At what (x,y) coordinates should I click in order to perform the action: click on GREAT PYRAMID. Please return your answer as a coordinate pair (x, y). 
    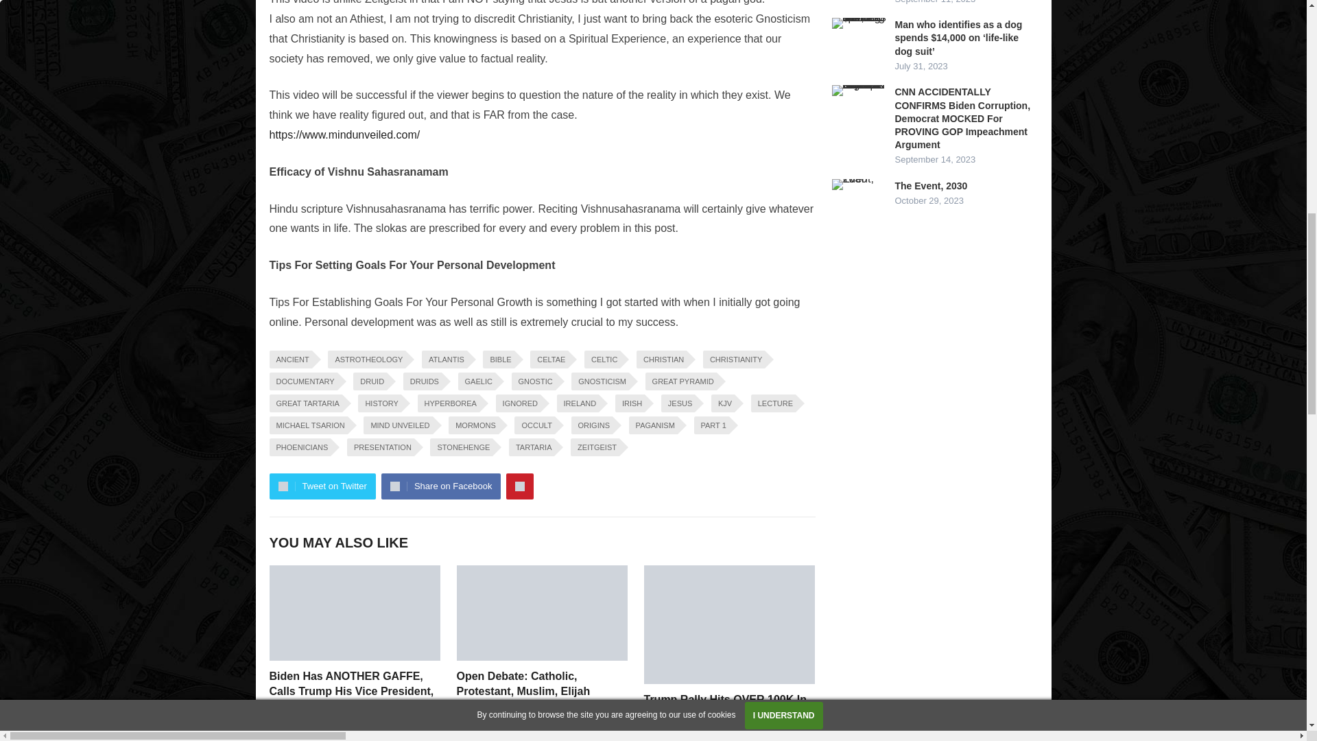
    Looking at the image, I should click on (680, 381).